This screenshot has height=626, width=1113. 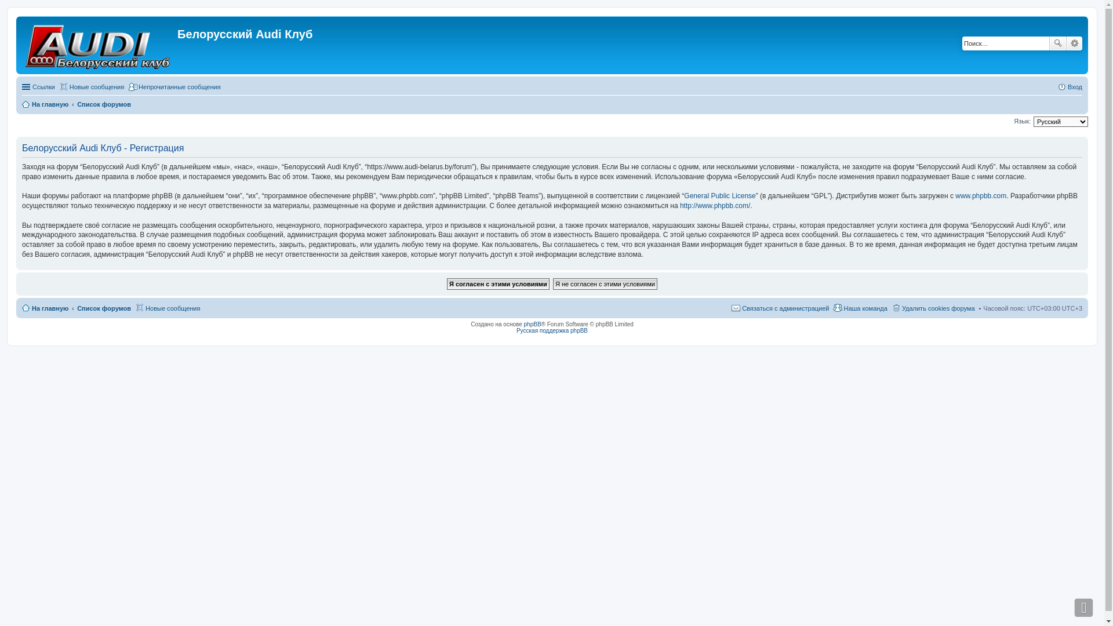 What do you see at coordinates (715, 206) in the screenshot?
I see `http://www.phpbb.com/` at bounding box center [715, 206].